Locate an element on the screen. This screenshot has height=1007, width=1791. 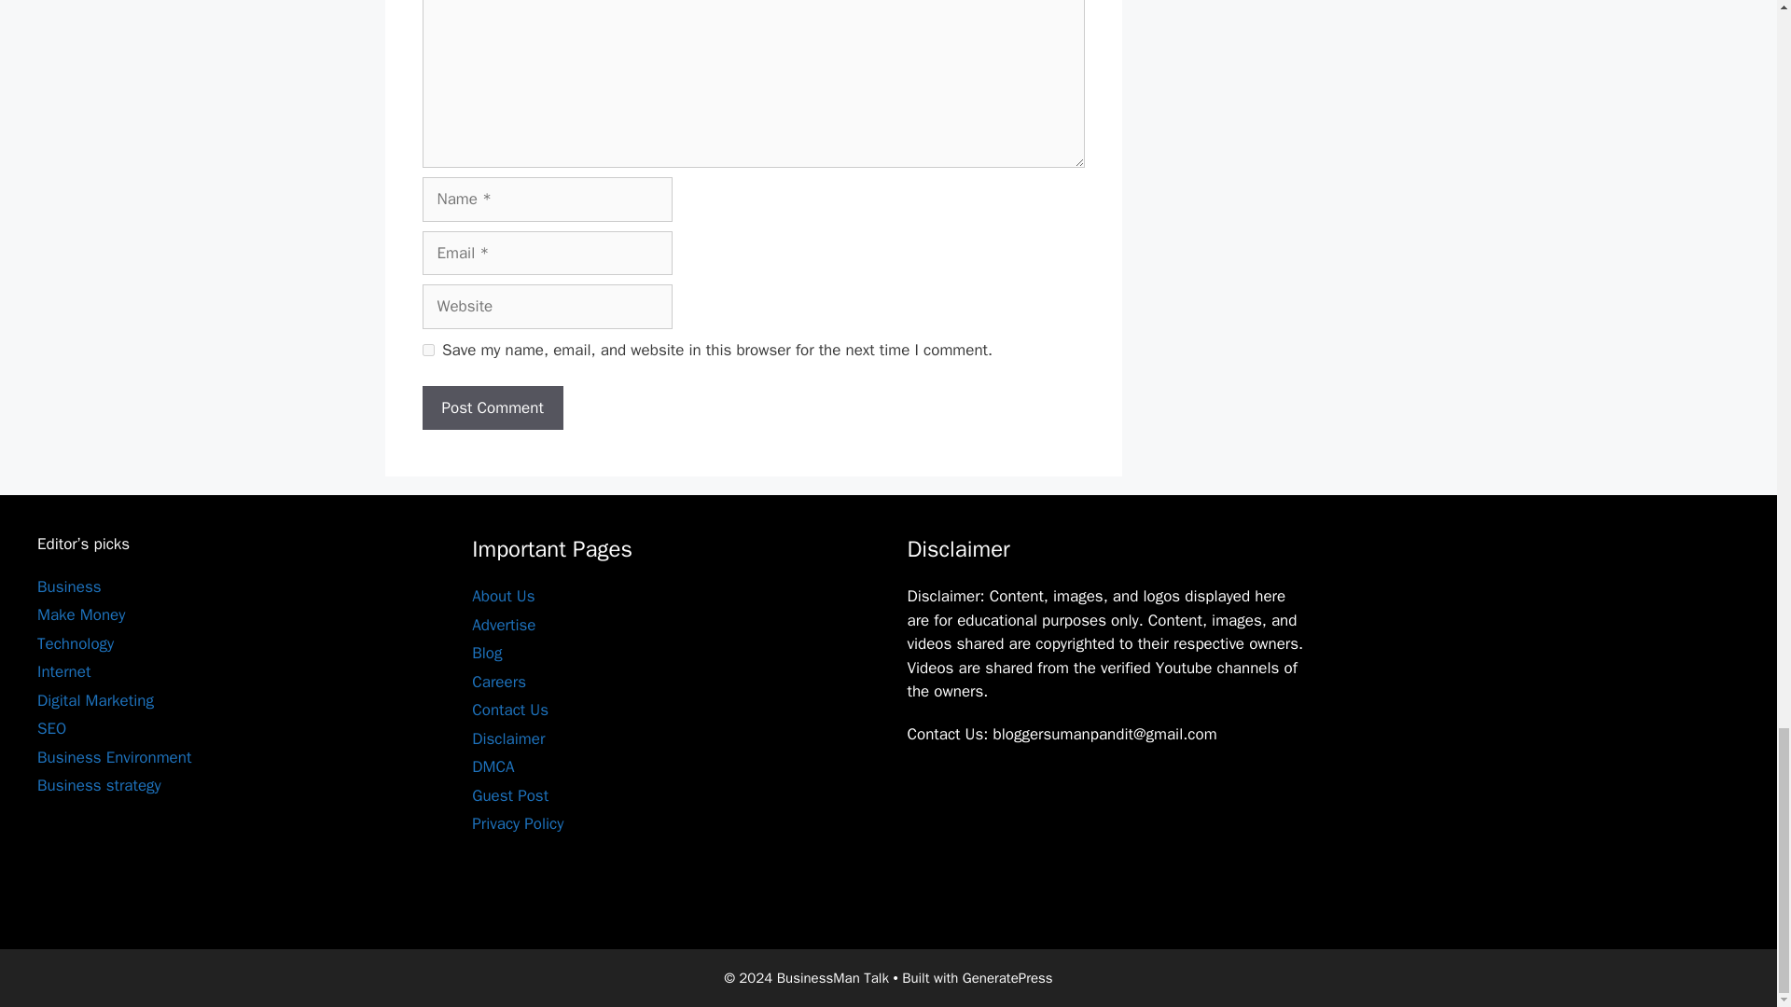
yes is located at coordinates (427, 351).